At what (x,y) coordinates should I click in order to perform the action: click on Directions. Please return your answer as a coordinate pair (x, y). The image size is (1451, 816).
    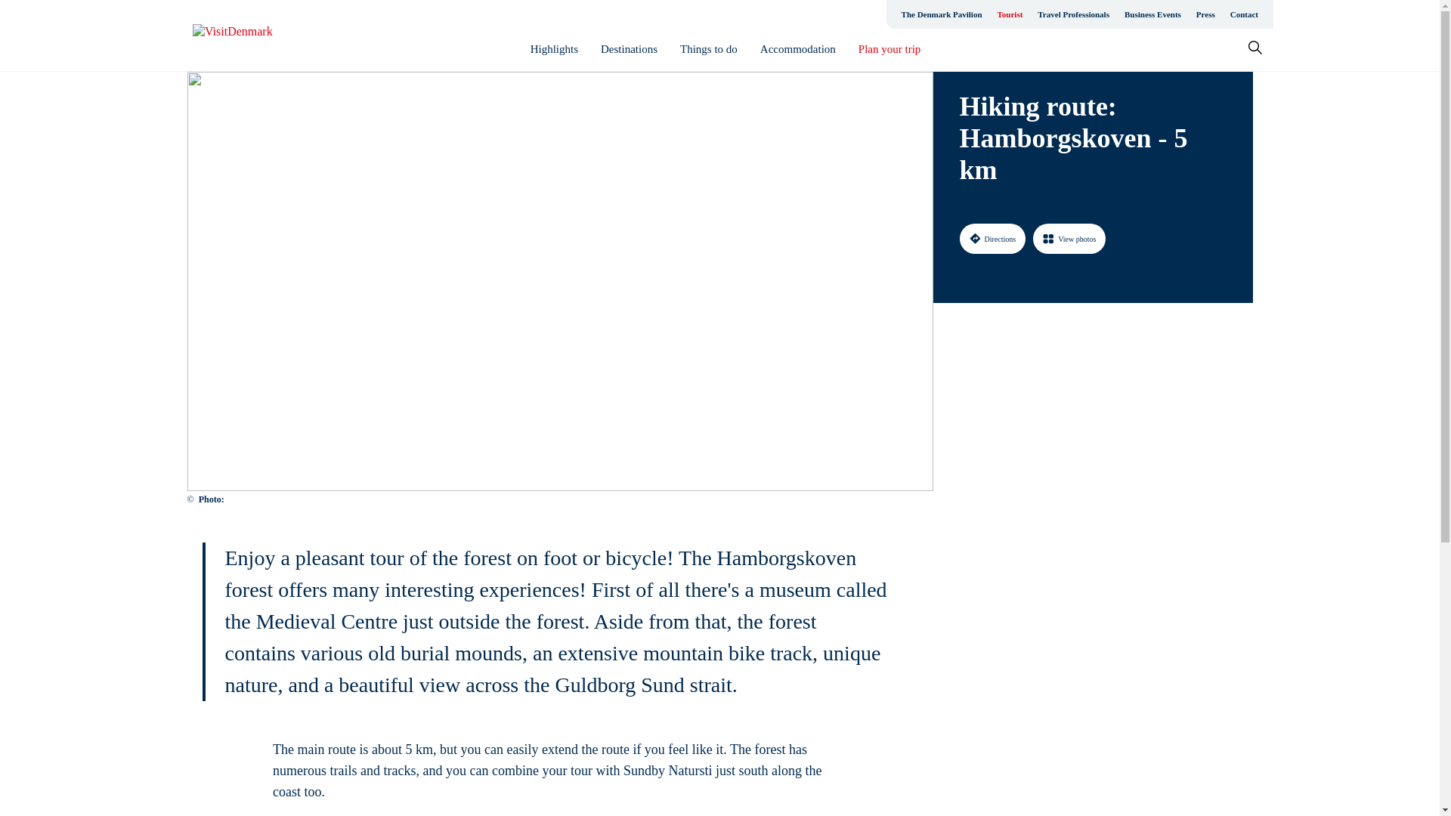
    Looking at the image, I should click on (992, 238).